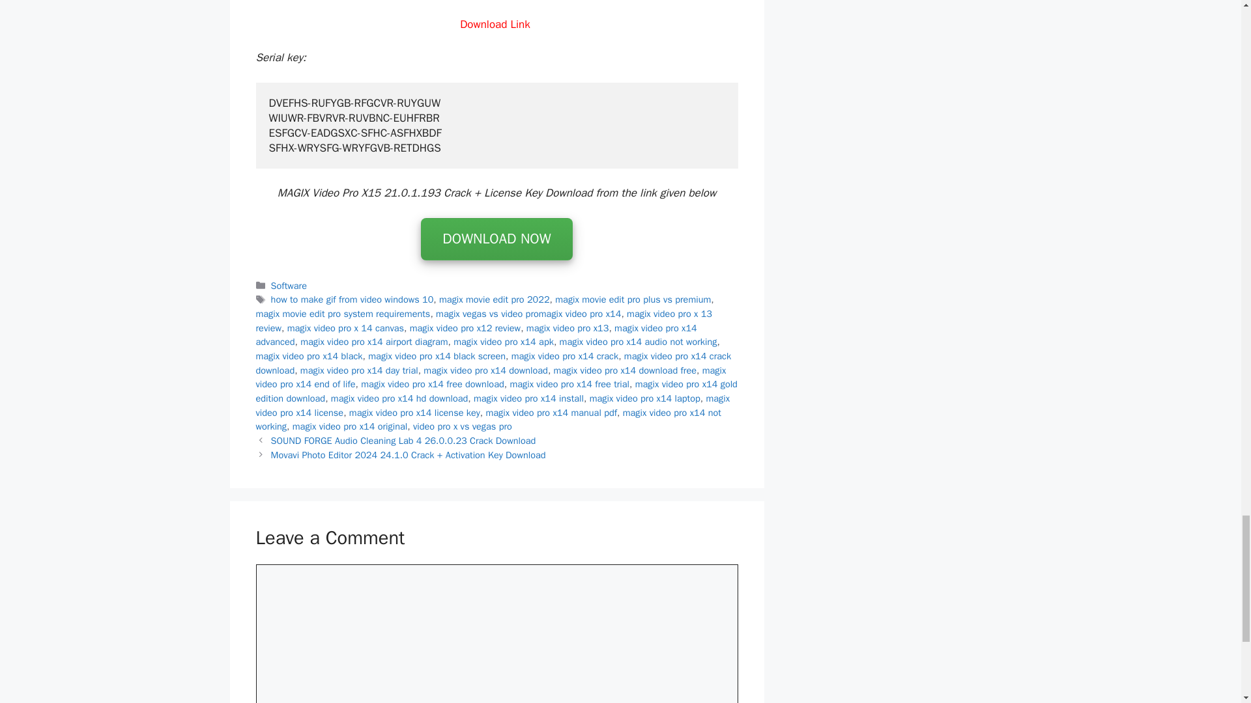 This screenshot has height=703, width=1251. Describe the element at coordinates (494, 299) in the screenshot. I see `magix movie edit pro 2022` at that location.